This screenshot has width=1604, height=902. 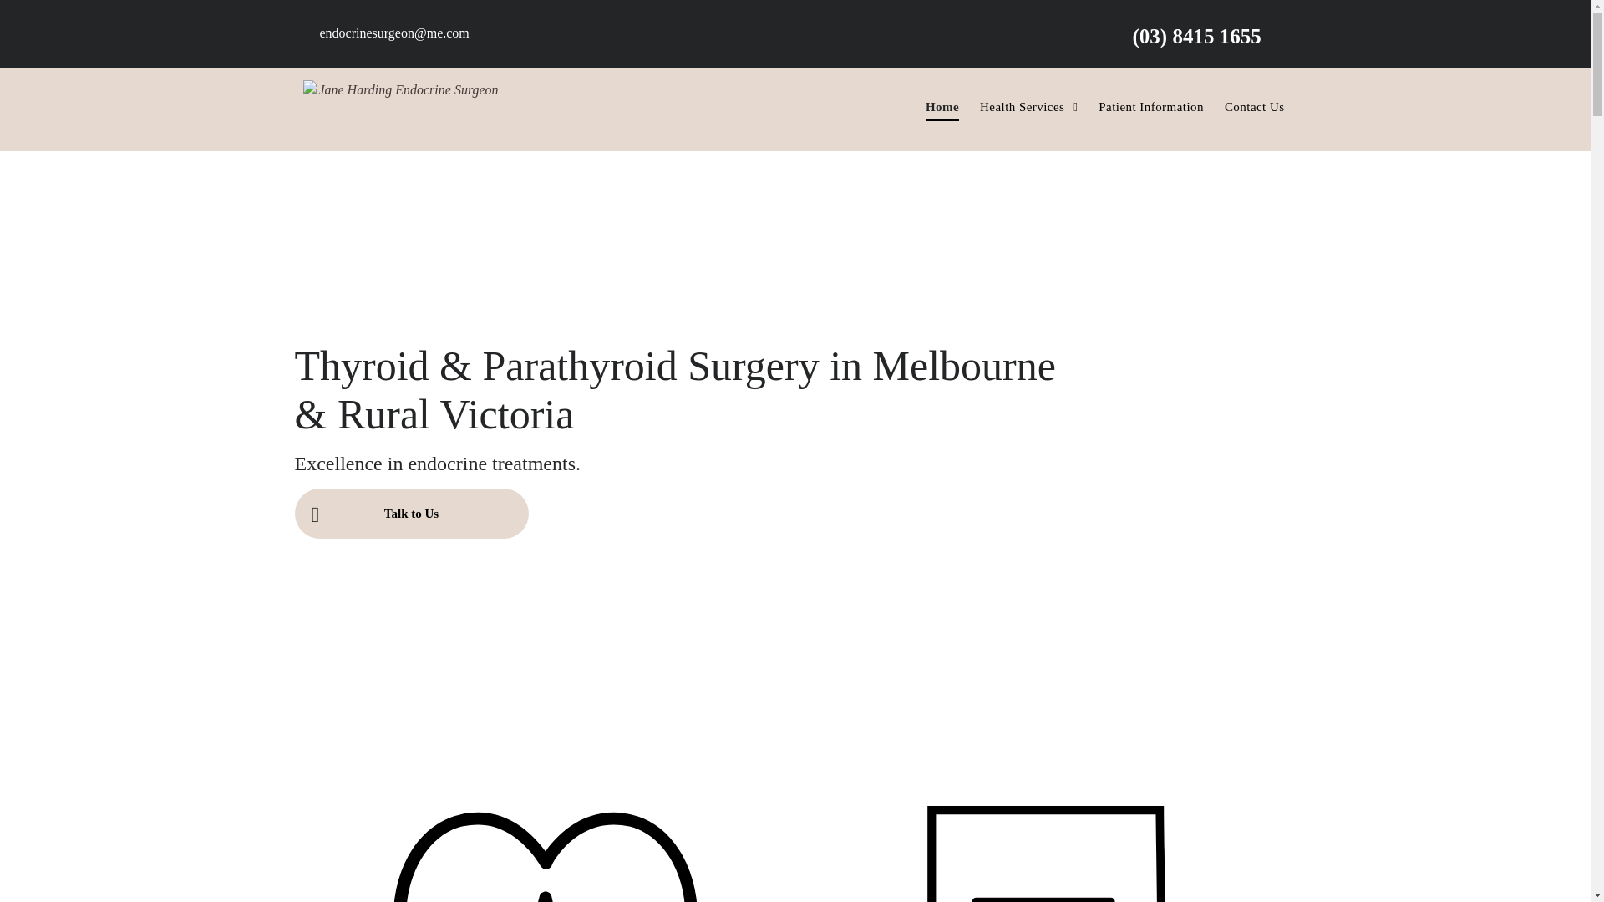 What do you see at coordinates (411, 514) in the screenshot?
I see `Talk to Us` at bounding box center [411, 514].